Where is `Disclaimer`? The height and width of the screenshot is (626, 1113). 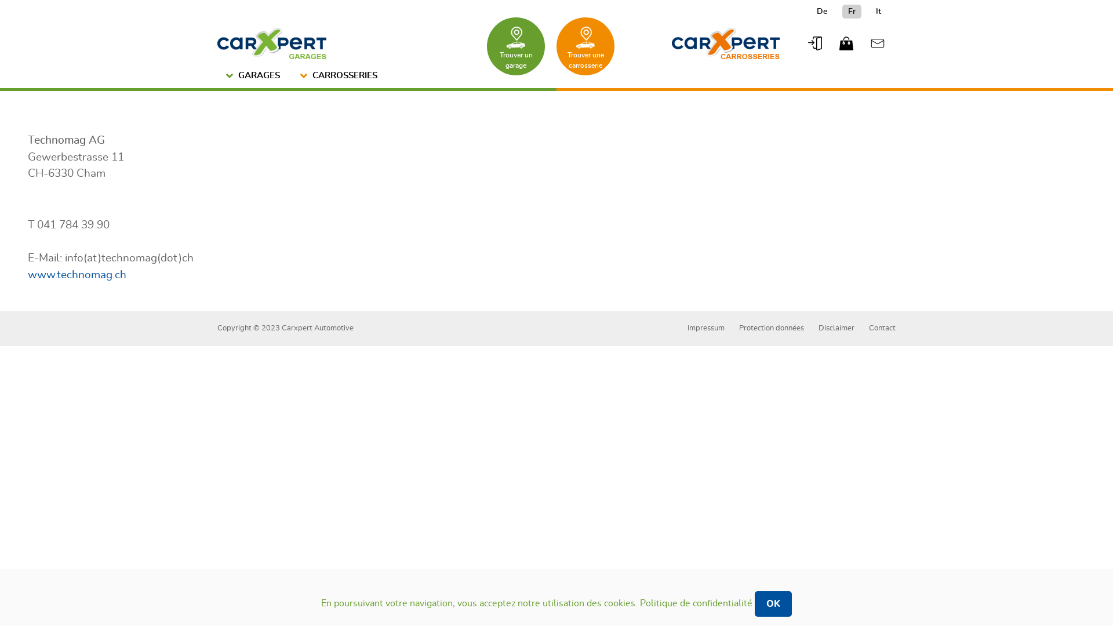 Disclaimer is located at coordinates (836, 328).